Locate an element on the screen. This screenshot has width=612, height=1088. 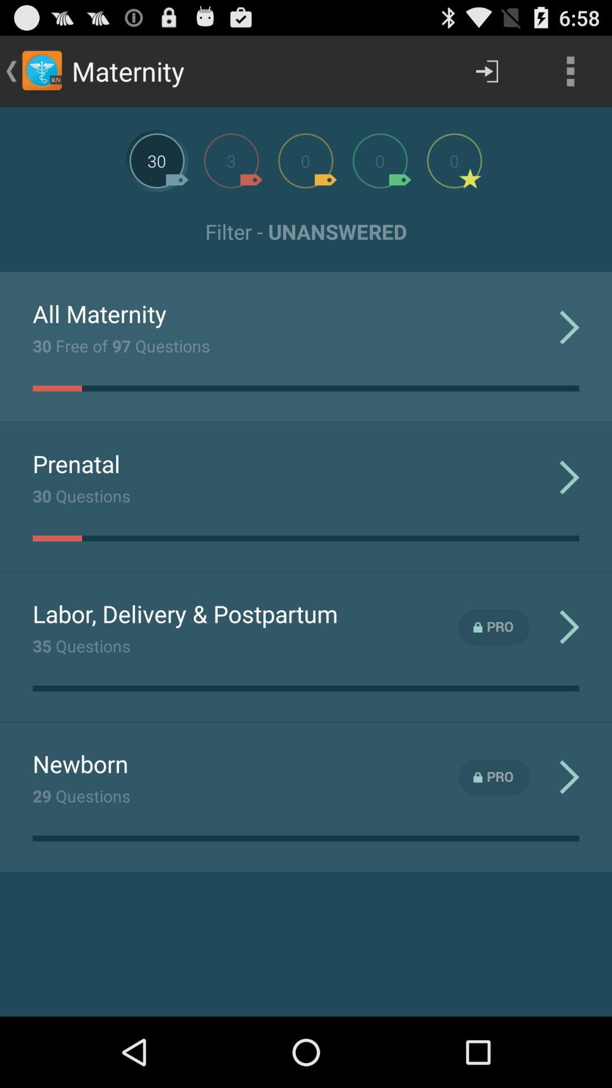
see items with orange tag is located at coordinates (305, 161).